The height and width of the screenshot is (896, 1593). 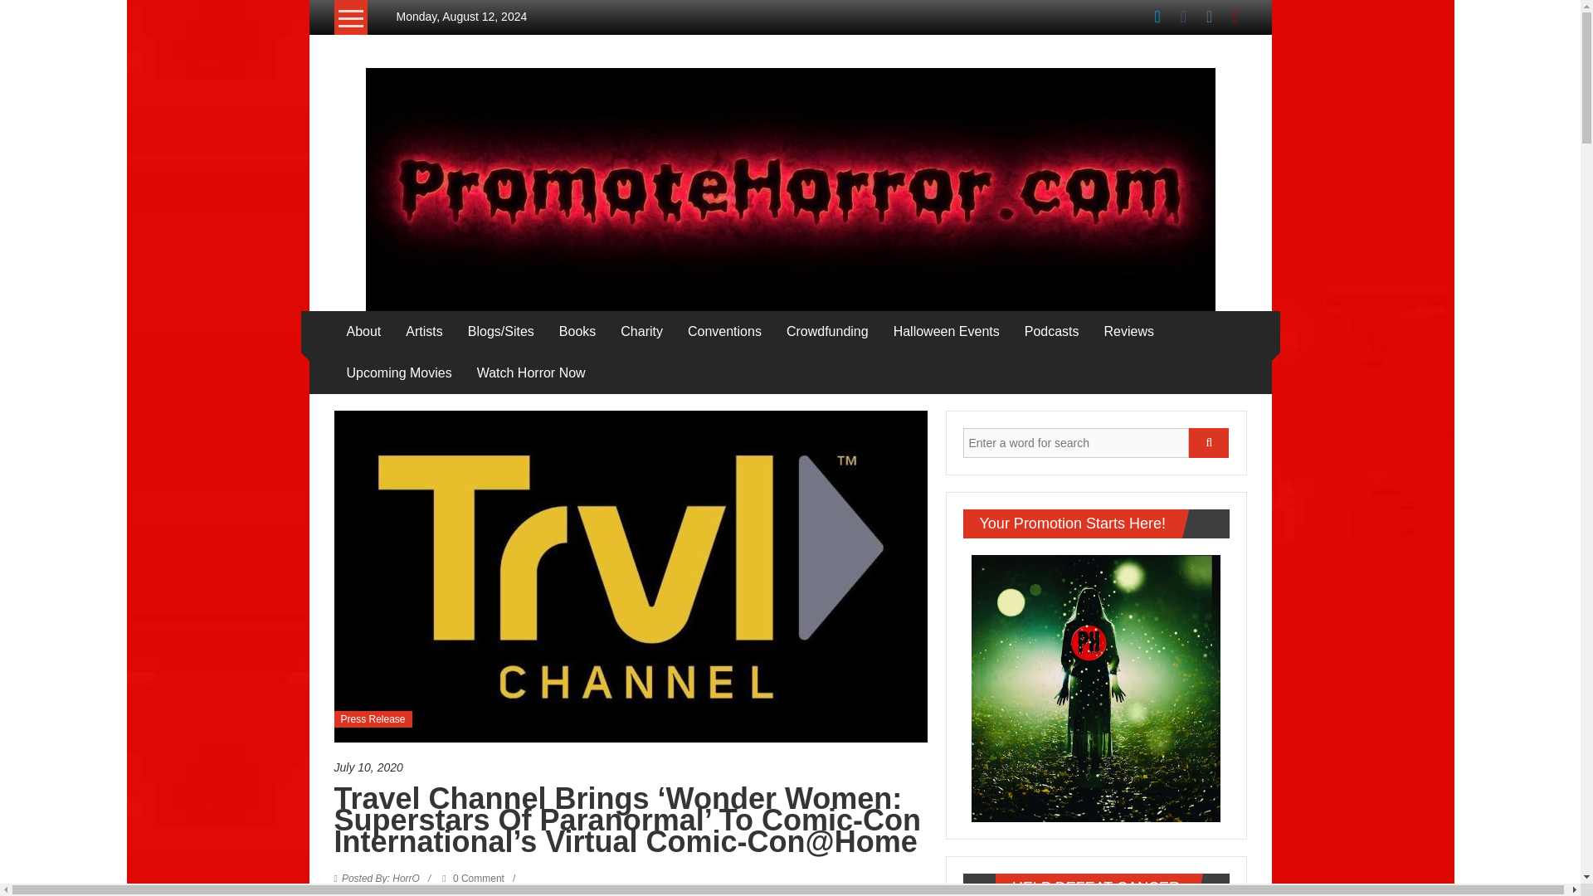 What do you see at coordinates (641, 332) in the screenshot?
I see `Charity` at bounding box center [641, 332].